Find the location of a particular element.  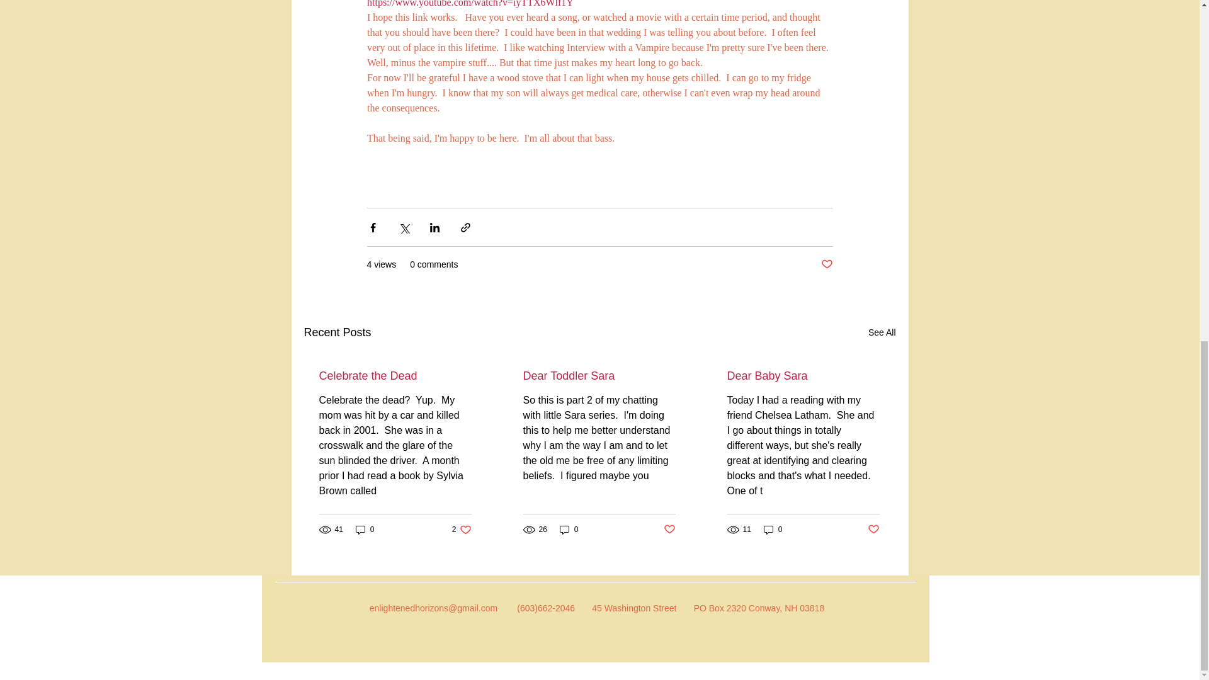

Post not marked as liked is located at coordinates (670, 530).